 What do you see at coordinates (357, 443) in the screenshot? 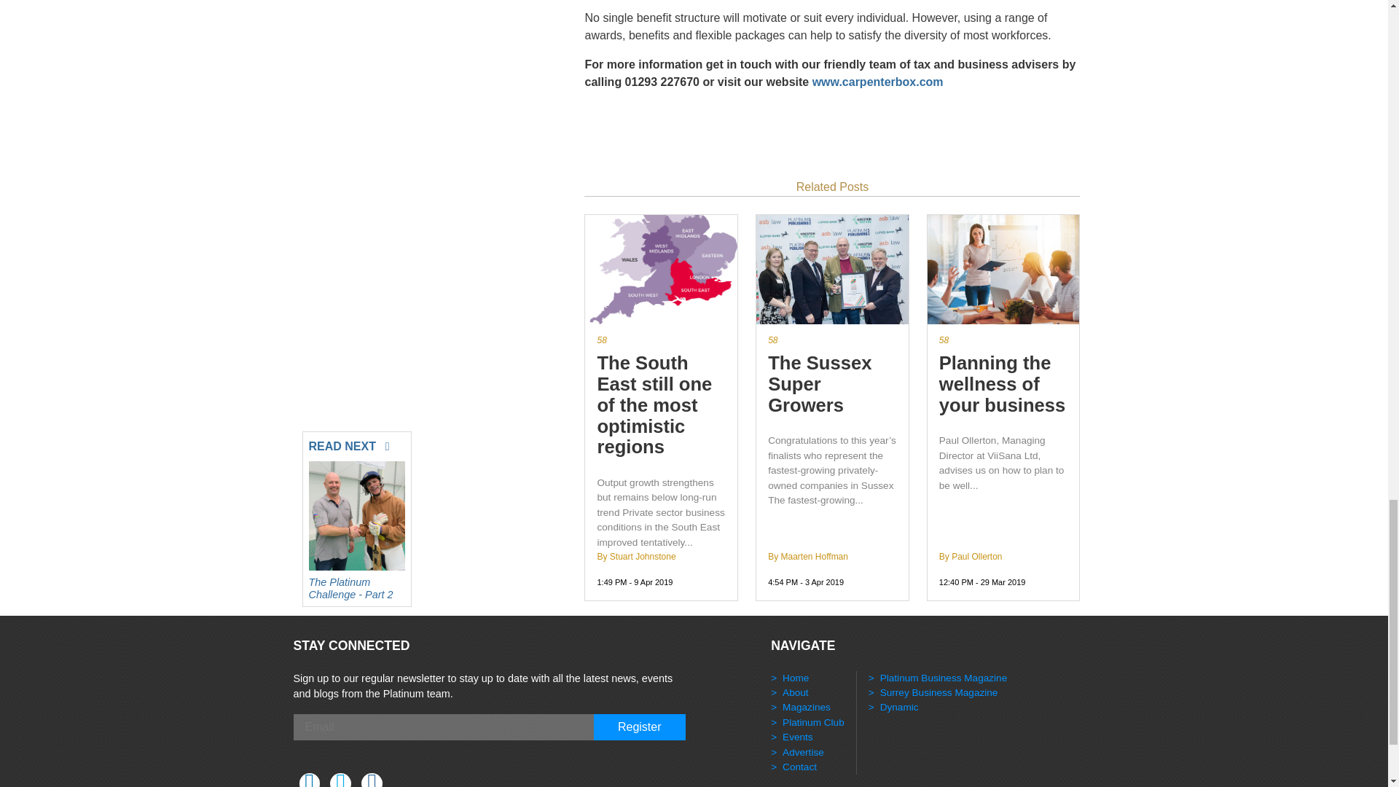
I see `READ NEXT` at bounding box center [357, 443].